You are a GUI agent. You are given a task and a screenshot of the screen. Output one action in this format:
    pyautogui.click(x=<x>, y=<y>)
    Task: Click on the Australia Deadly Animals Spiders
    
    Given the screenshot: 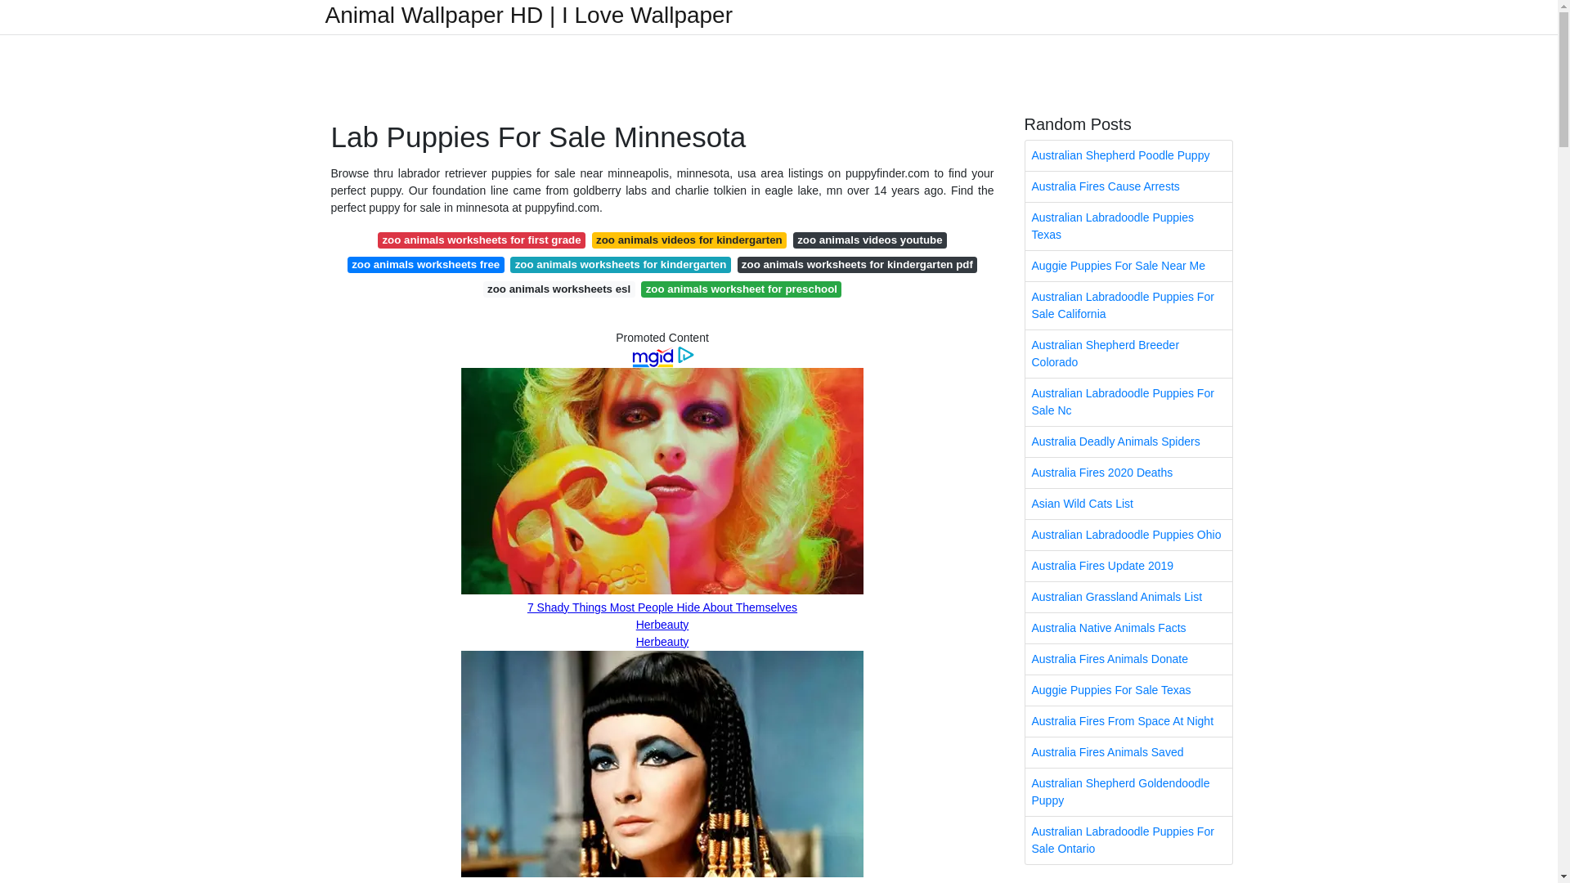 What is the action you would take?
    pyautogui.click(x=1128, y=441)
    